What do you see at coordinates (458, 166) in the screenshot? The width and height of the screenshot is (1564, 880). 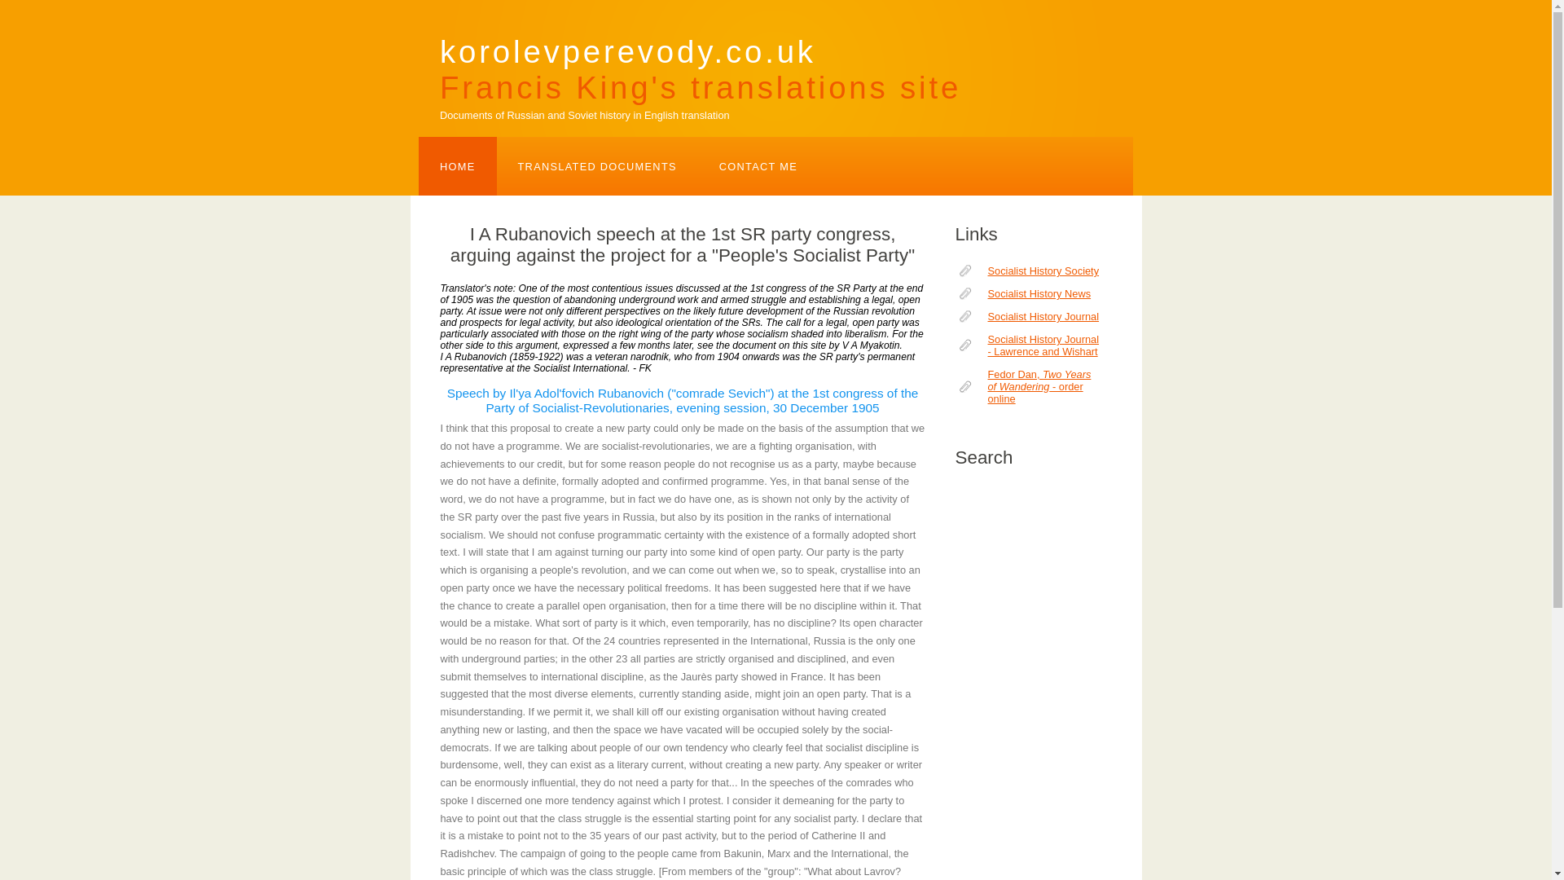 I see `TRANSLATED DOCUMENTS` at bounding box center [458, 166].